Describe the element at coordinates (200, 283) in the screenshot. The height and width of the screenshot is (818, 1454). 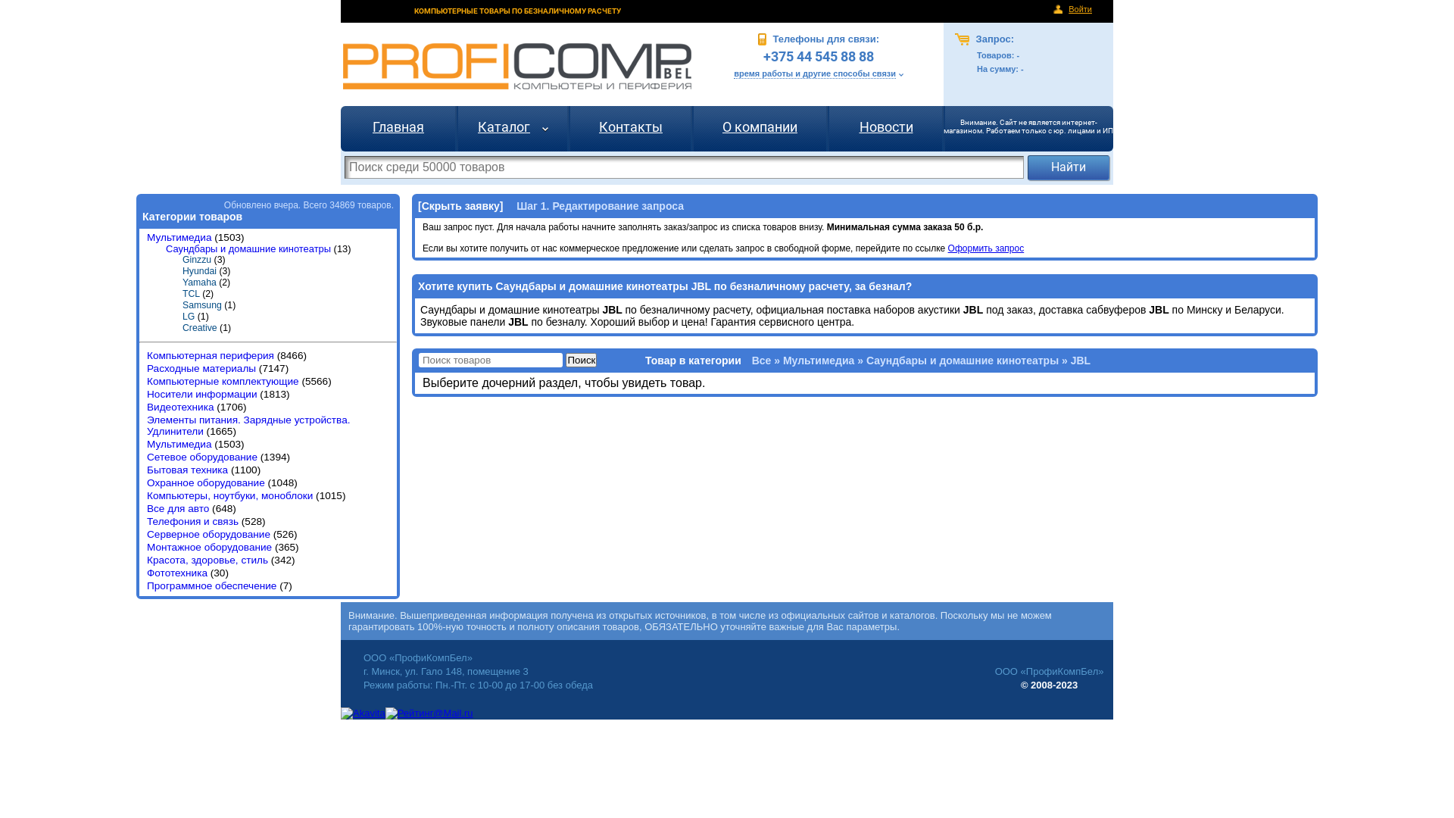
I see `Yamaha` at that location.